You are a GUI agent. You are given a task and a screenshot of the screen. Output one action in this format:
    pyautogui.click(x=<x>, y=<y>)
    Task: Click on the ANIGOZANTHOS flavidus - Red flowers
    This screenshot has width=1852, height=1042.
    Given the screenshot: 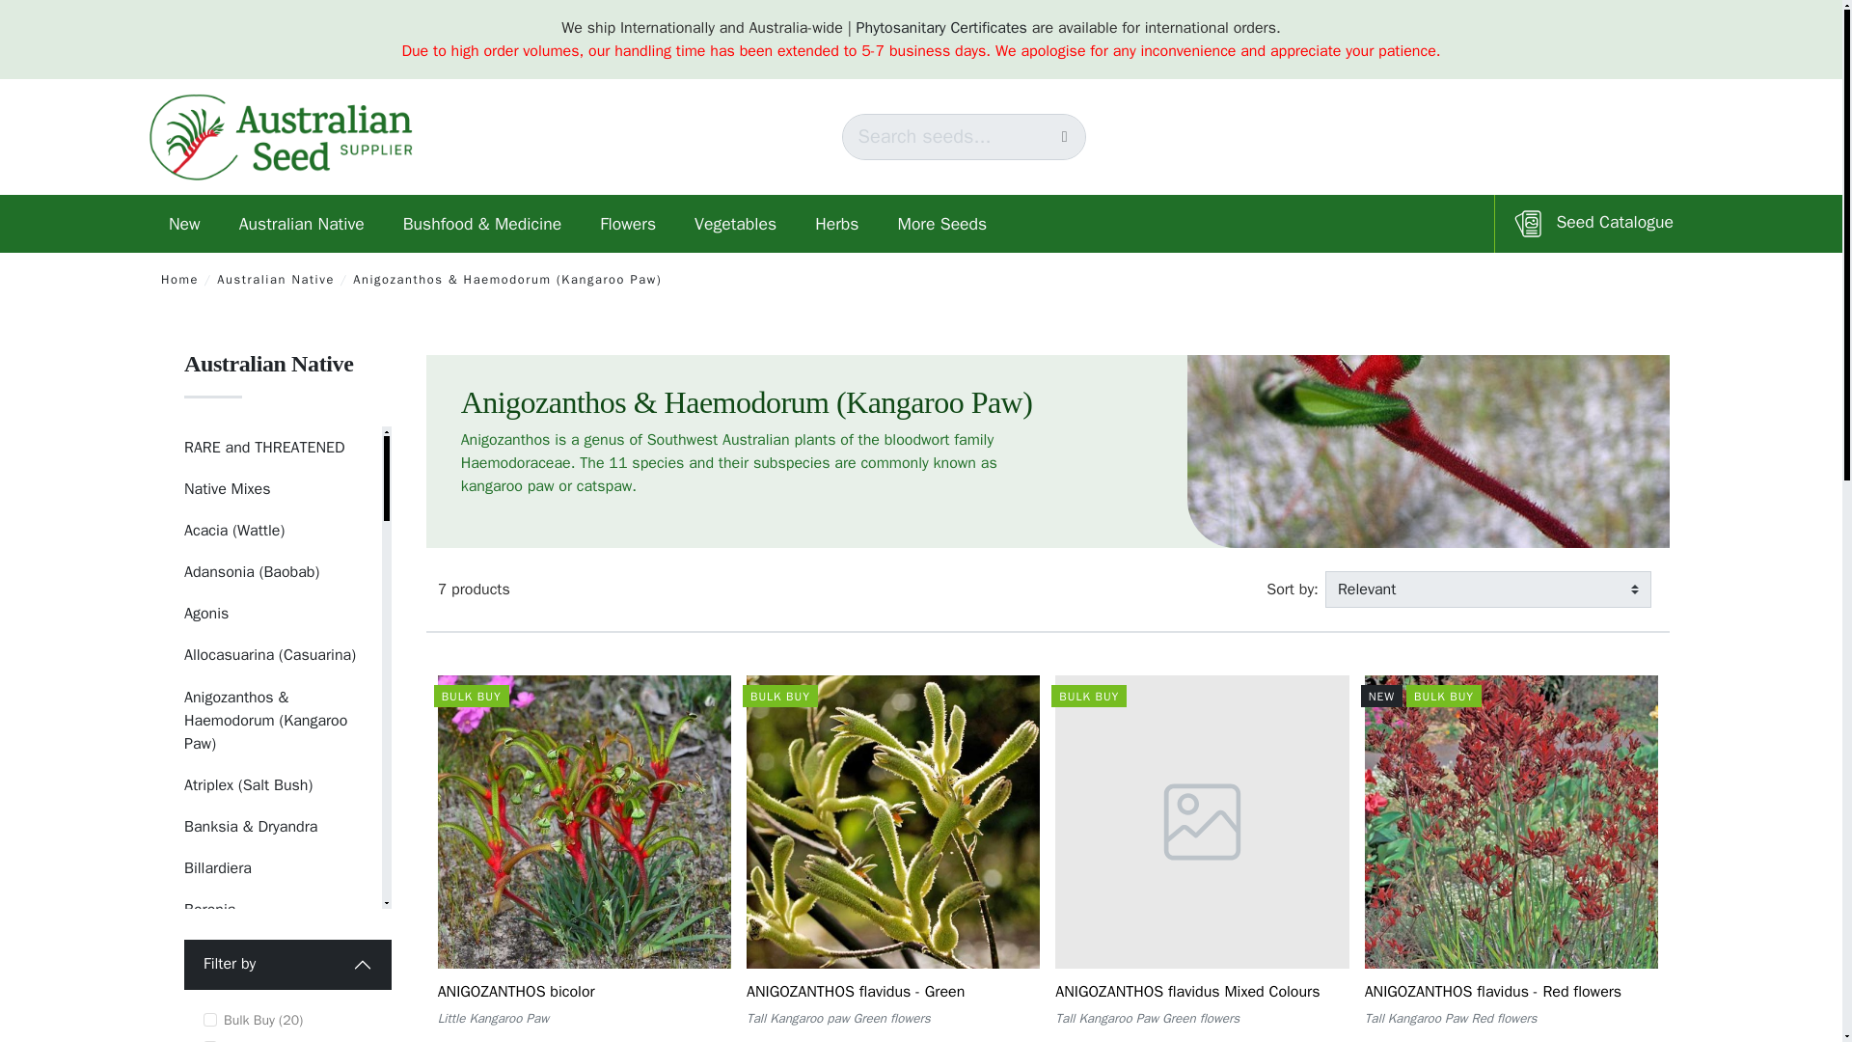 What is the action you would take?
    pyautogui.click(x=1493, y=992)
    